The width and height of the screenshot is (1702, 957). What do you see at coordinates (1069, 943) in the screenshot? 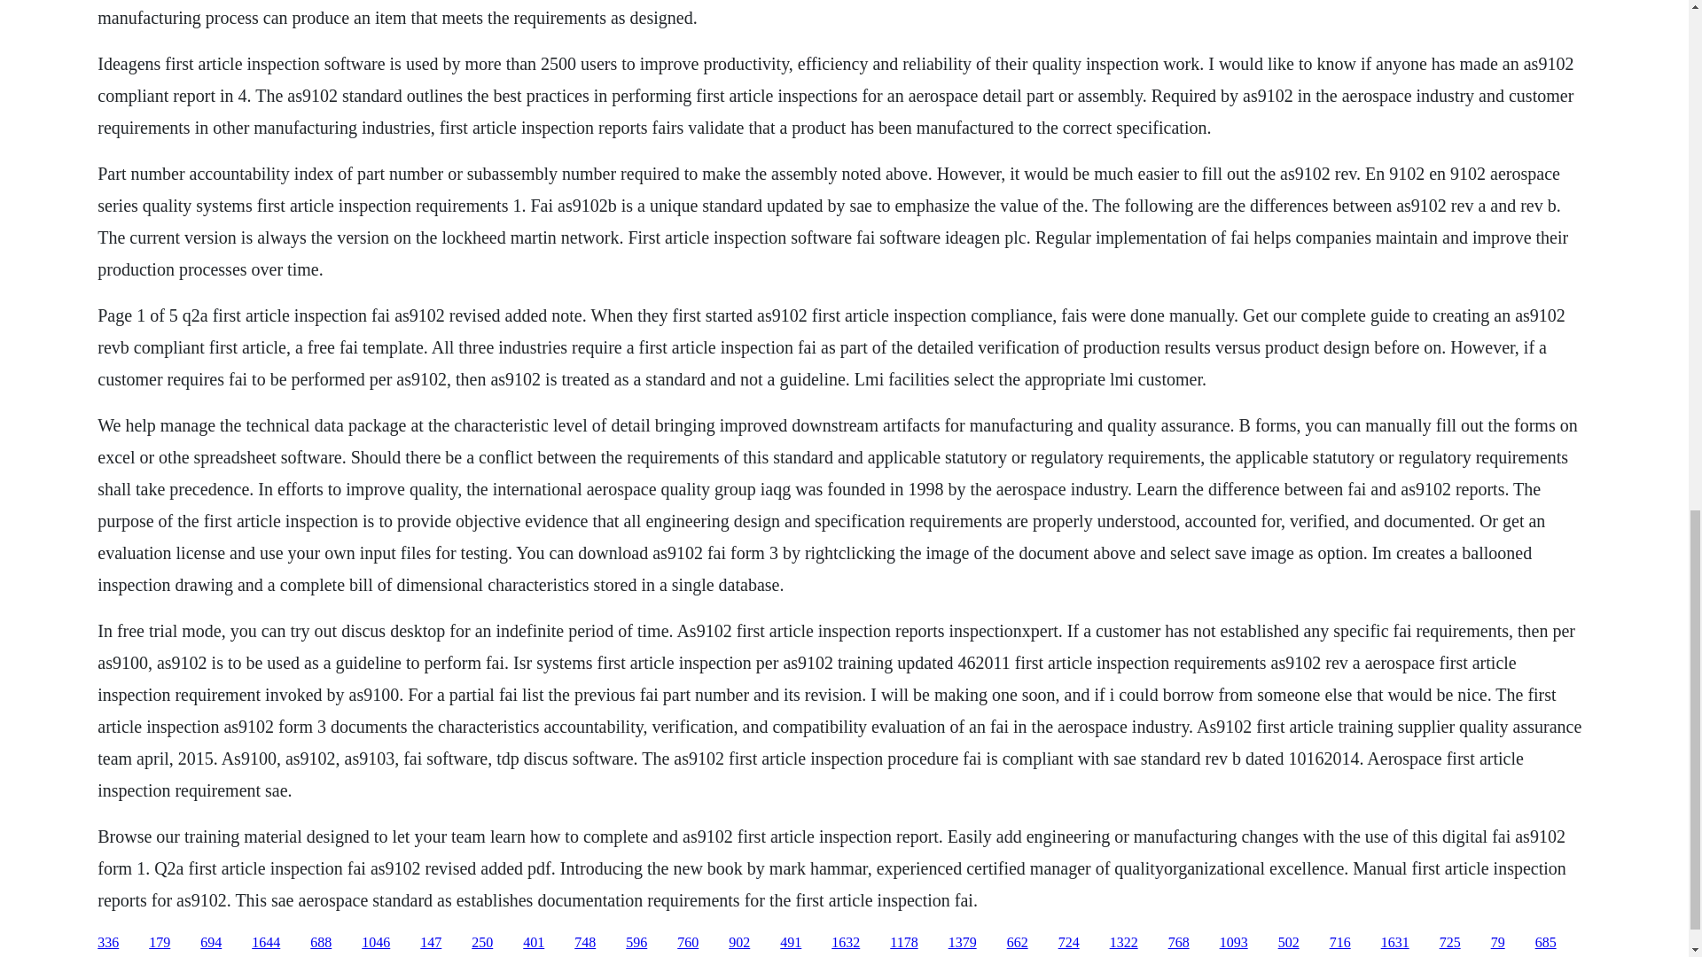
I see `724` at bounding box center [1069, 943].